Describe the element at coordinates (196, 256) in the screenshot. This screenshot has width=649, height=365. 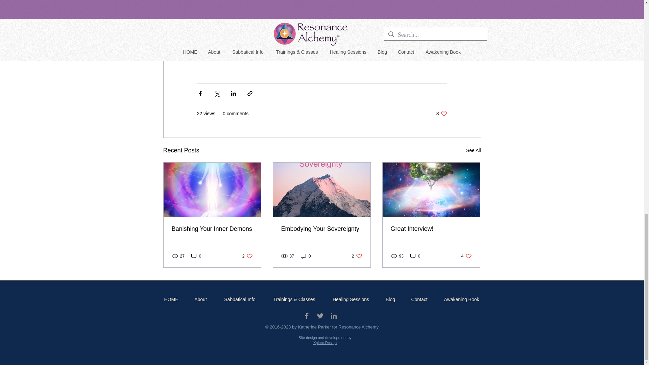
I see `0` at that location.